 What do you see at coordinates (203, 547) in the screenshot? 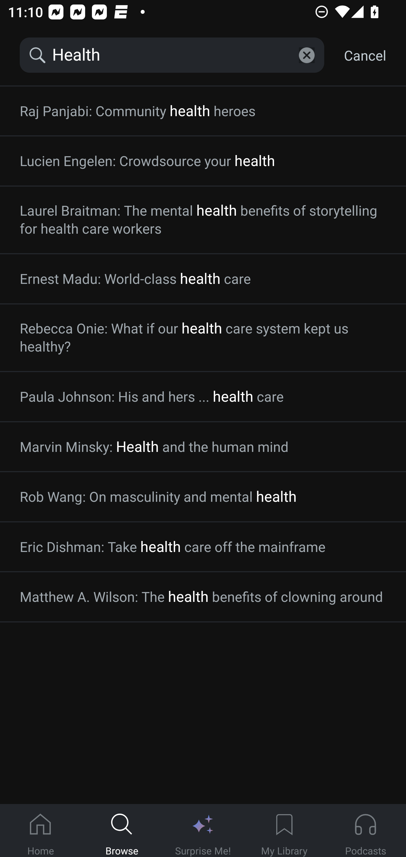
I see `Eric Dishman: Take health care off the mainframe` at bounding box center [203, 547].